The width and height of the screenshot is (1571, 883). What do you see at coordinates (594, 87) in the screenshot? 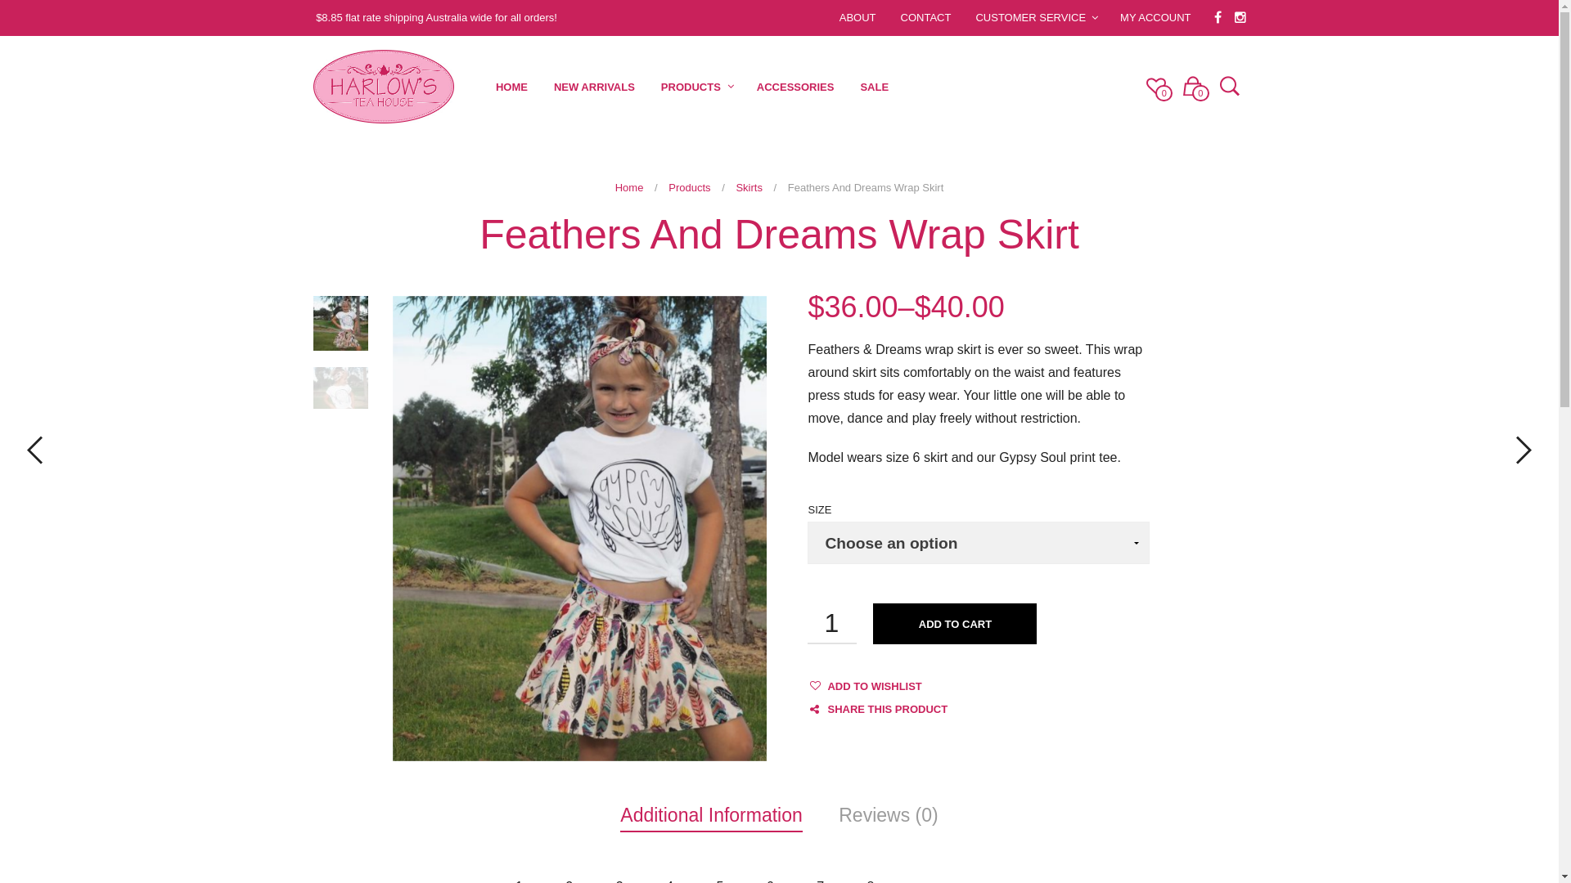
I see `NEW ARRIVALS` at bounding box center [594, 87].